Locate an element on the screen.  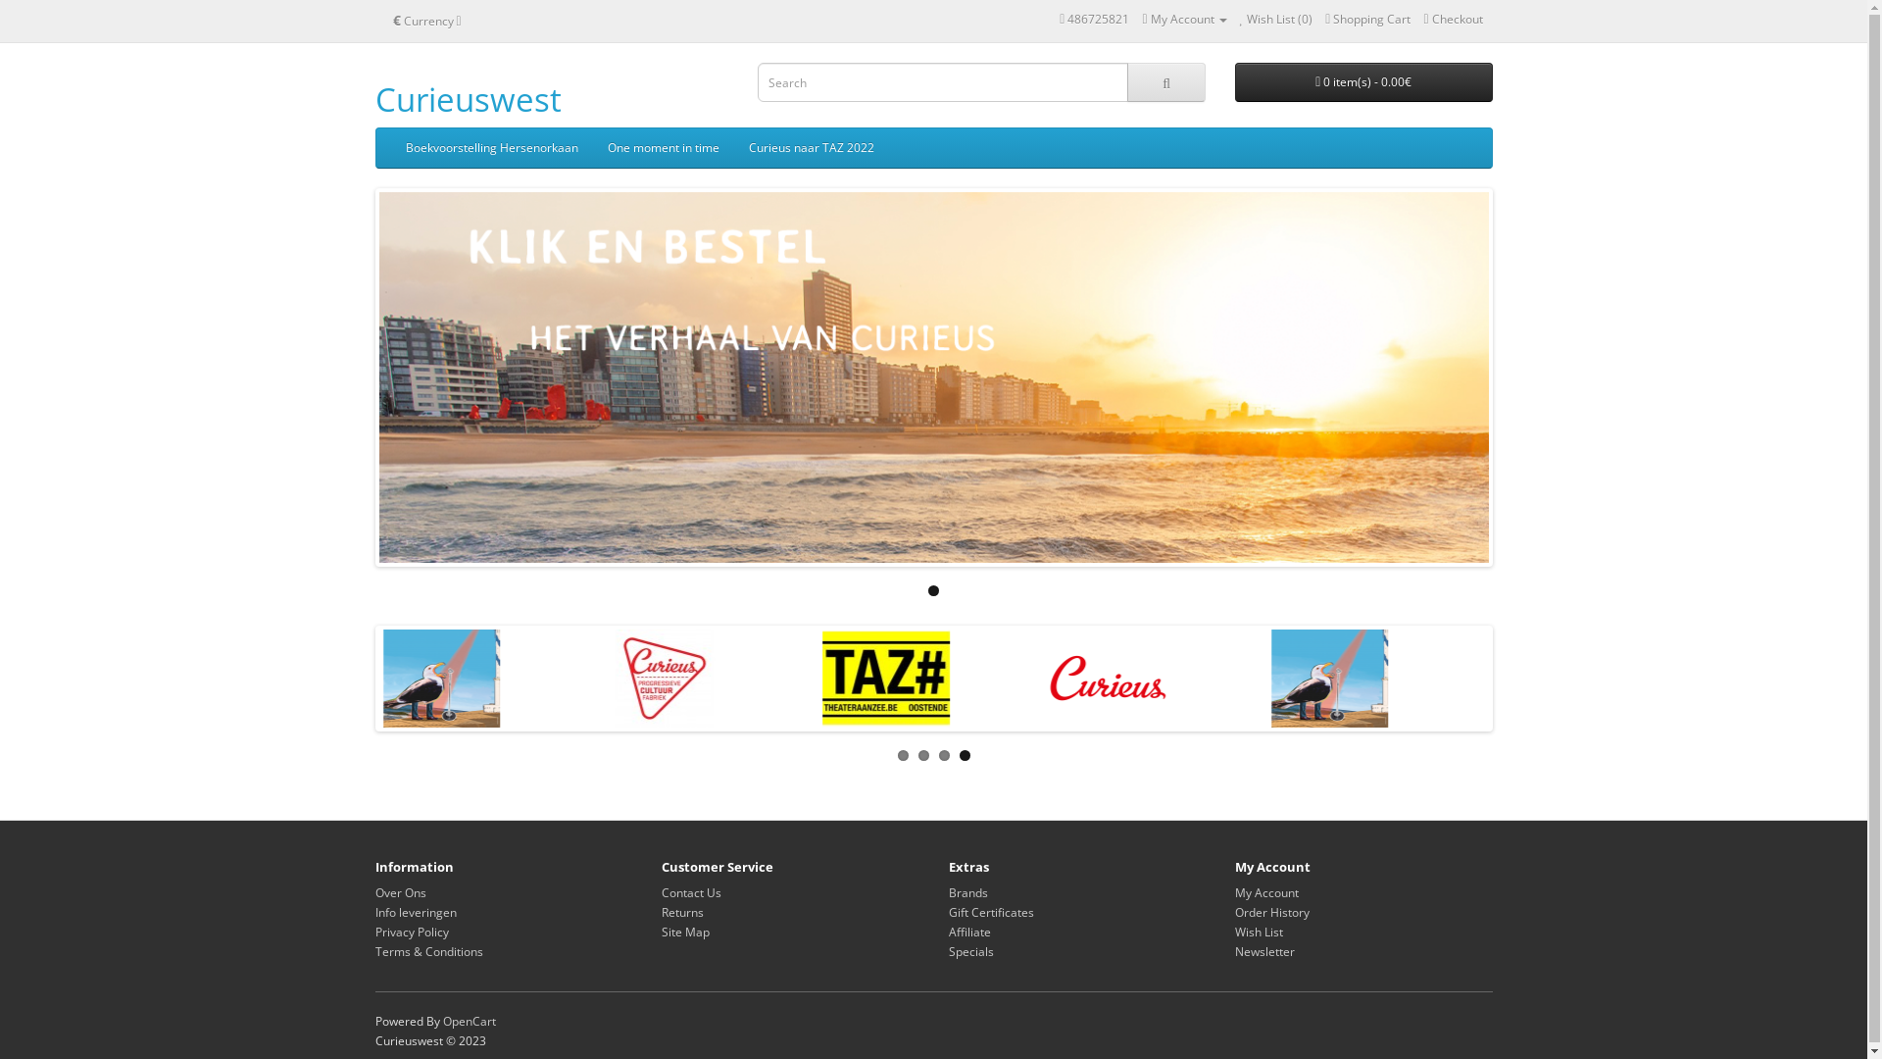
Over Ons is located at coordinates (400, 892).